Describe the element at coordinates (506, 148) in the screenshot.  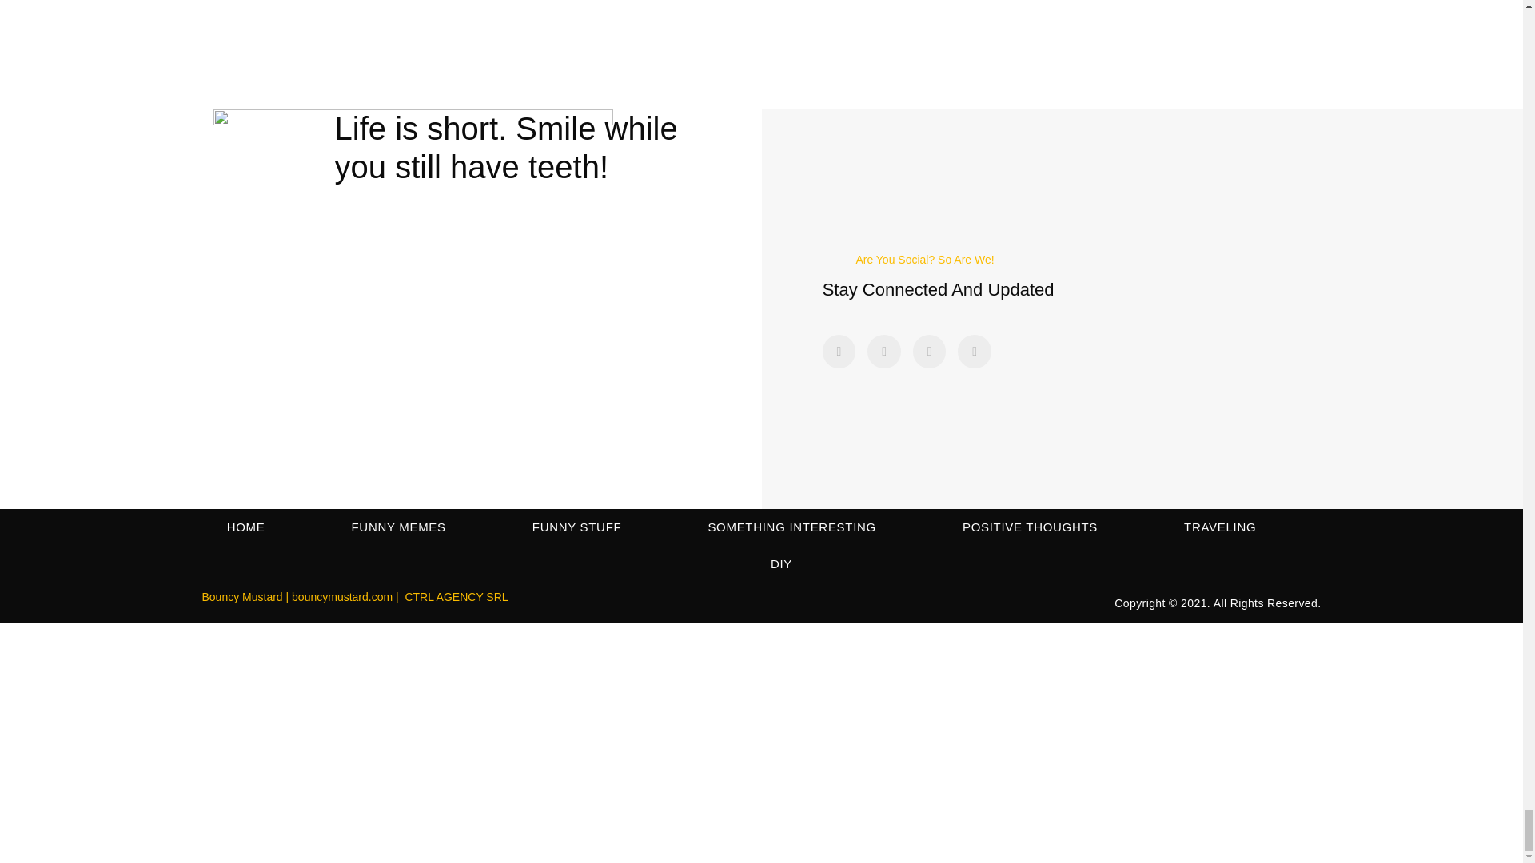
I see `Life is short. Smile while you still have teeth!` at that location.